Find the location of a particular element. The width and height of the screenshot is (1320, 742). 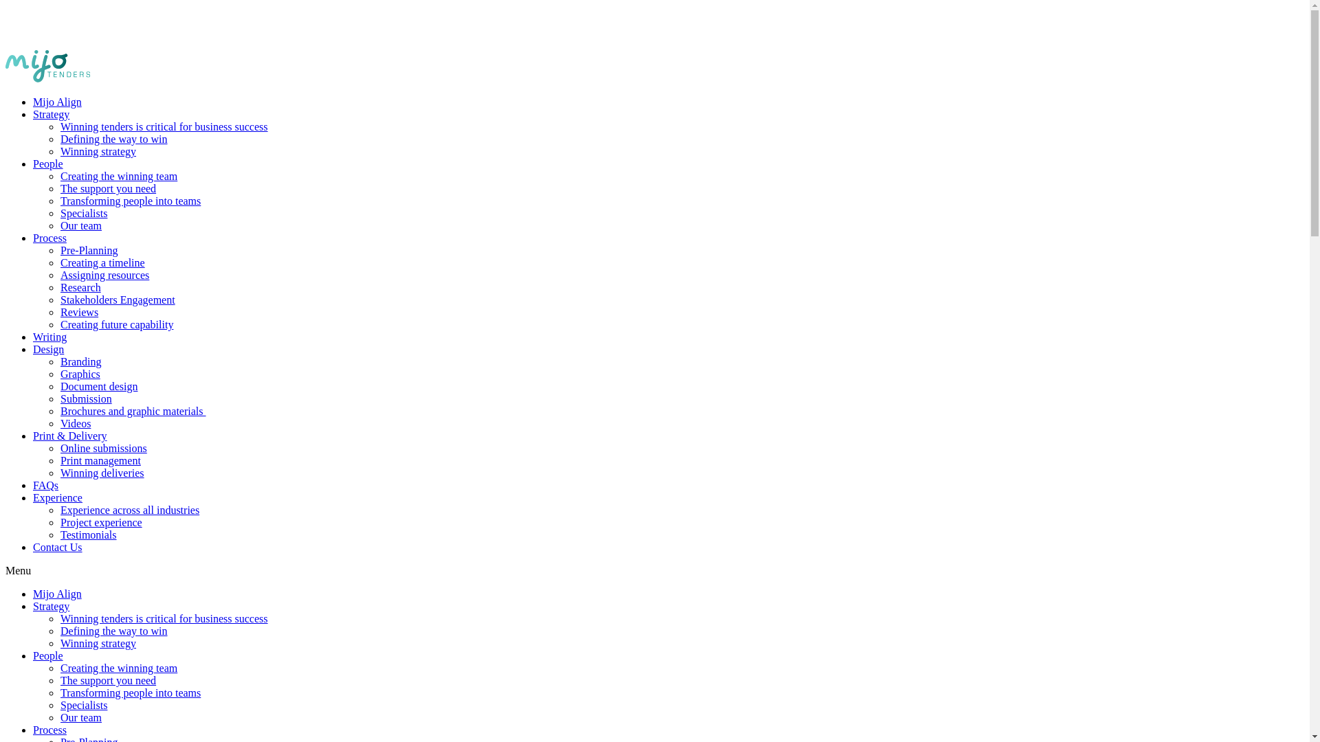

Defining the way to win is located at coordinates (114, 139).